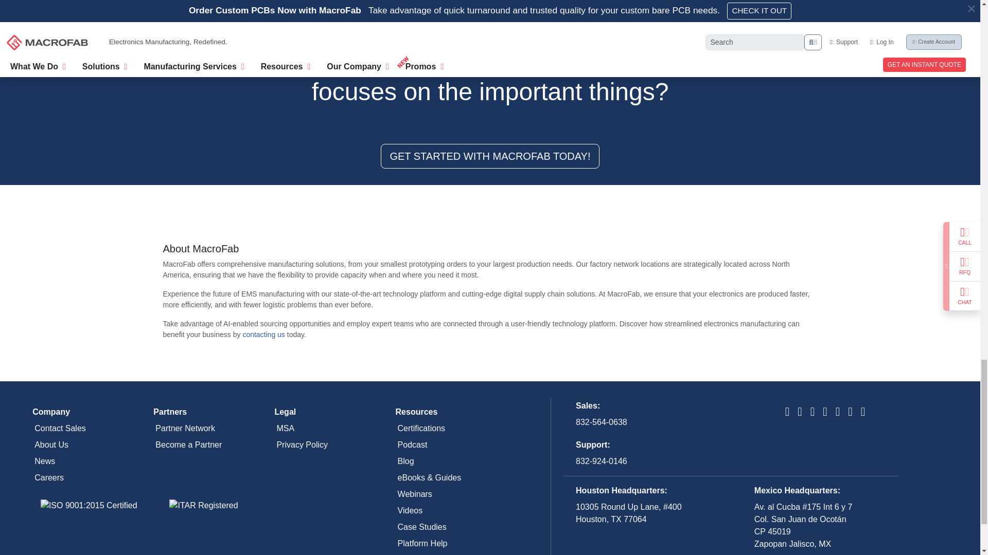 This screenshot has height=555, width=988. What do you see at coordinates (838, 413) in the screenshot?
I see `Instagram` at bounding box center [838, 413].